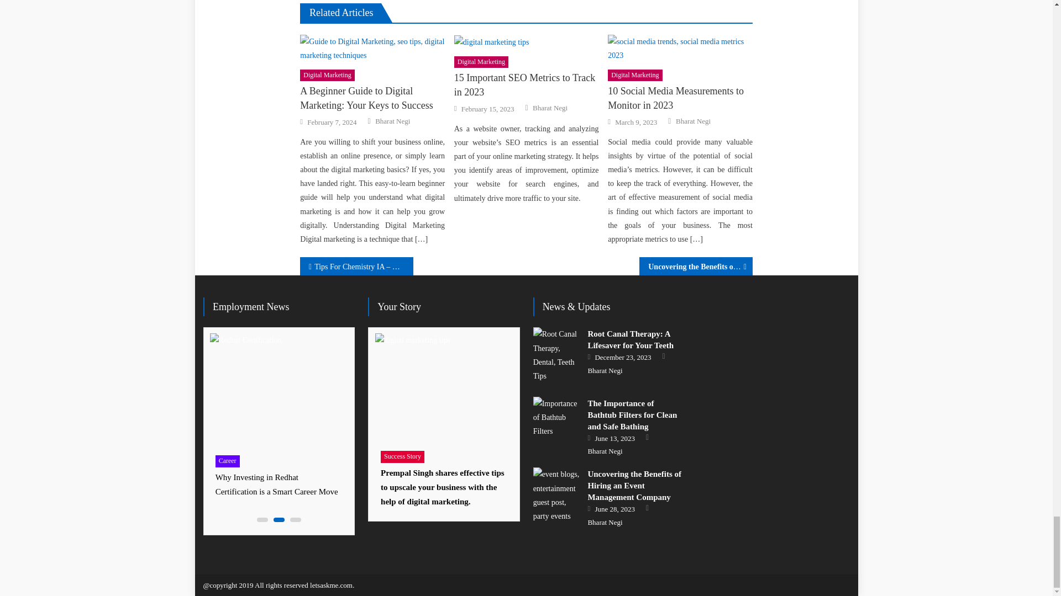  What do you see at coordinates (332, 123) in the screenshot?
I see `February 7, 2024` at bounding box center [332, 123].